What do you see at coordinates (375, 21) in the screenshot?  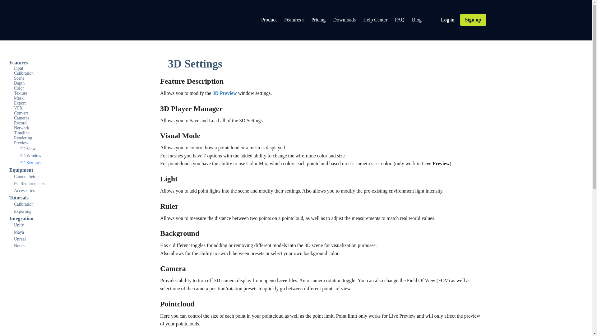 I see `Help Center` at bounding box center [375, 21].